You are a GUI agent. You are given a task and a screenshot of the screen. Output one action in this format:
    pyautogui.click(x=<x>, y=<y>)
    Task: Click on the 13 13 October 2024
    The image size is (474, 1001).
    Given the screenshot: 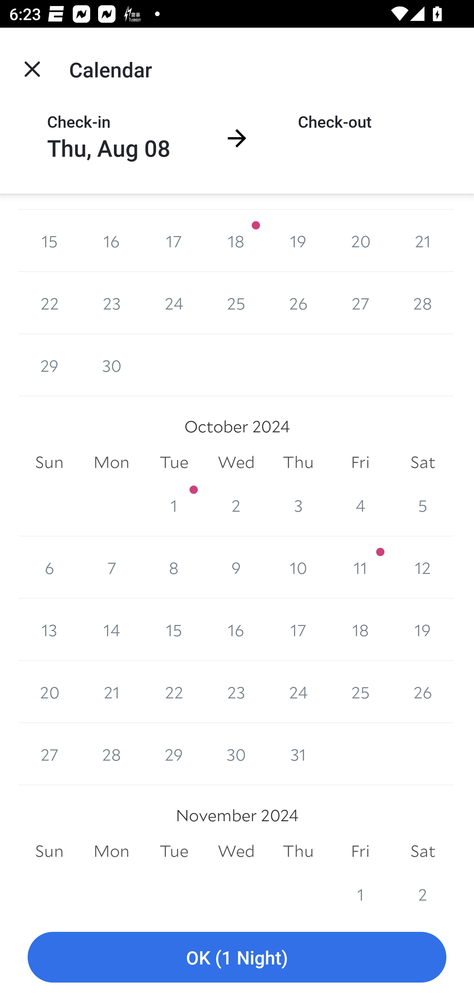 What is the action you would take?
    pyautogui.click(x=49, y=630)
    